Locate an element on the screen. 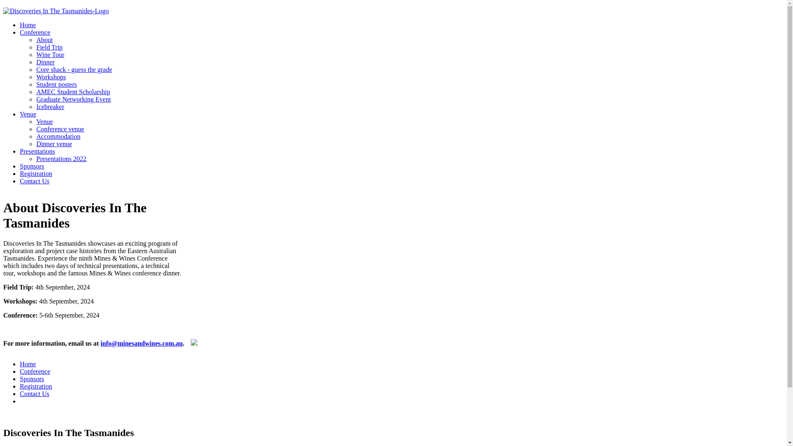  Sponsors is located at coordinates (32, 379).